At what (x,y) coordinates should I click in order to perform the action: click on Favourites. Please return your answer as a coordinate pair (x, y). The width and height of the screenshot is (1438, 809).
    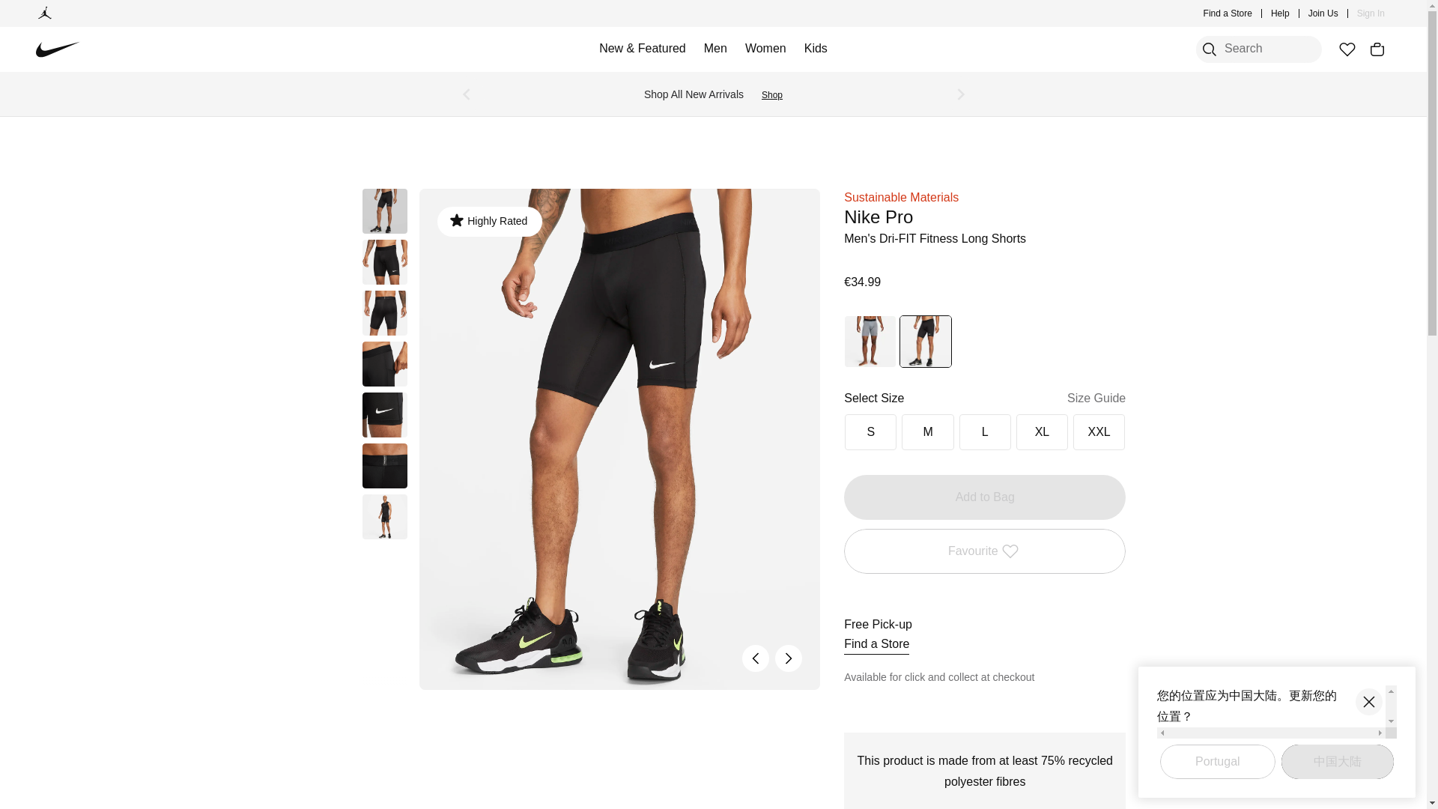
    Looking at the image, I should click on (1347, 49).